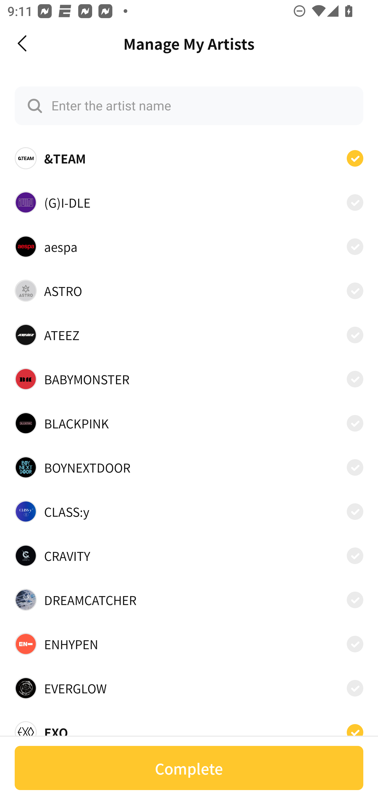 Image resolution: width=378 pixels, height=799 pixels. I want to click on ASTRO, so click(189, 291).